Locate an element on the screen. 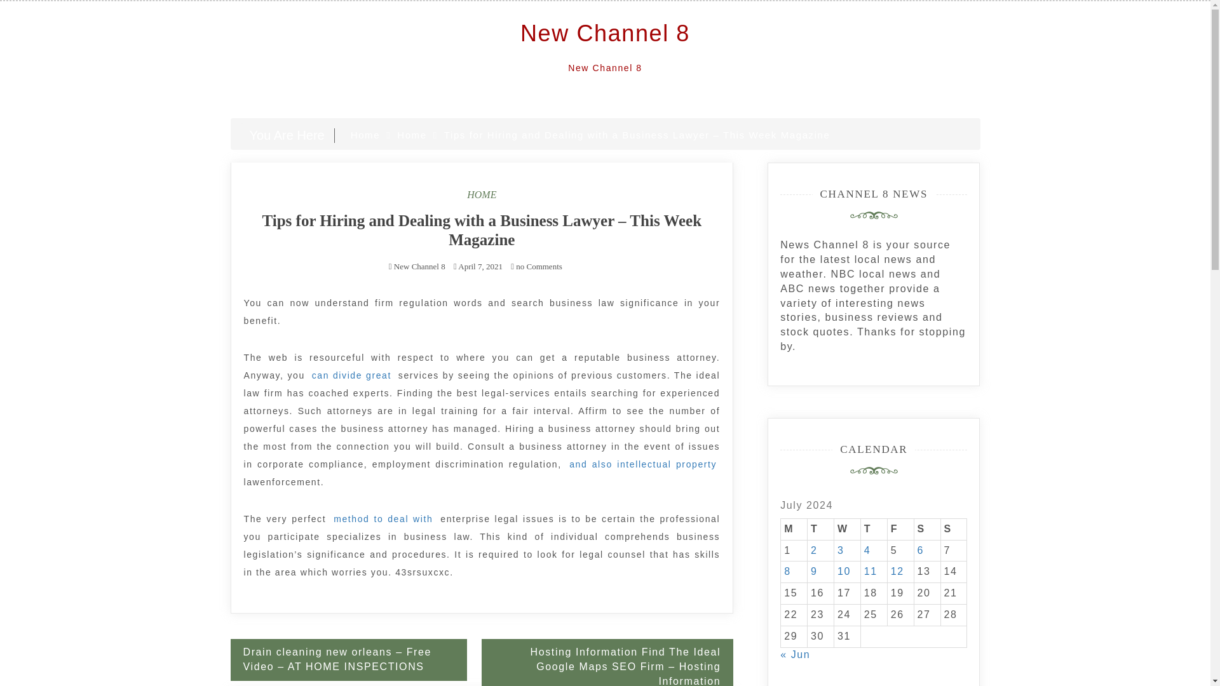 This screenshot has width=1220, height=686. Tuesday is located at coordinates (821, 528).